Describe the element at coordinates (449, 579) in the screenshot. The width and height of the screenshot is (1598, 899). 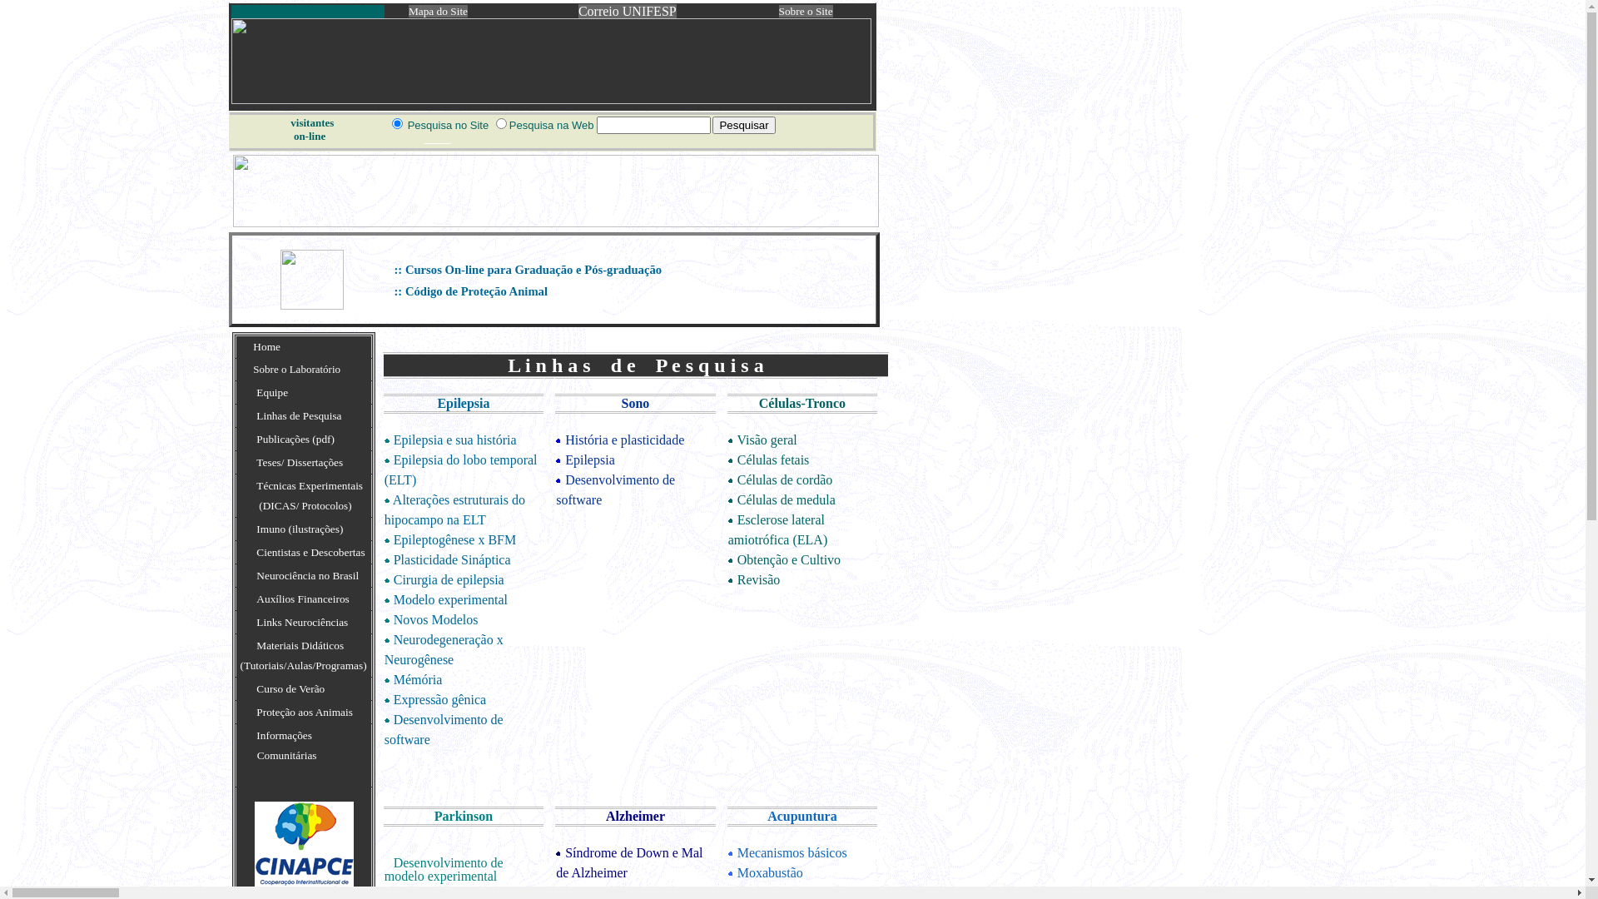
I see `Cirurgia de epilepsia` at that location.